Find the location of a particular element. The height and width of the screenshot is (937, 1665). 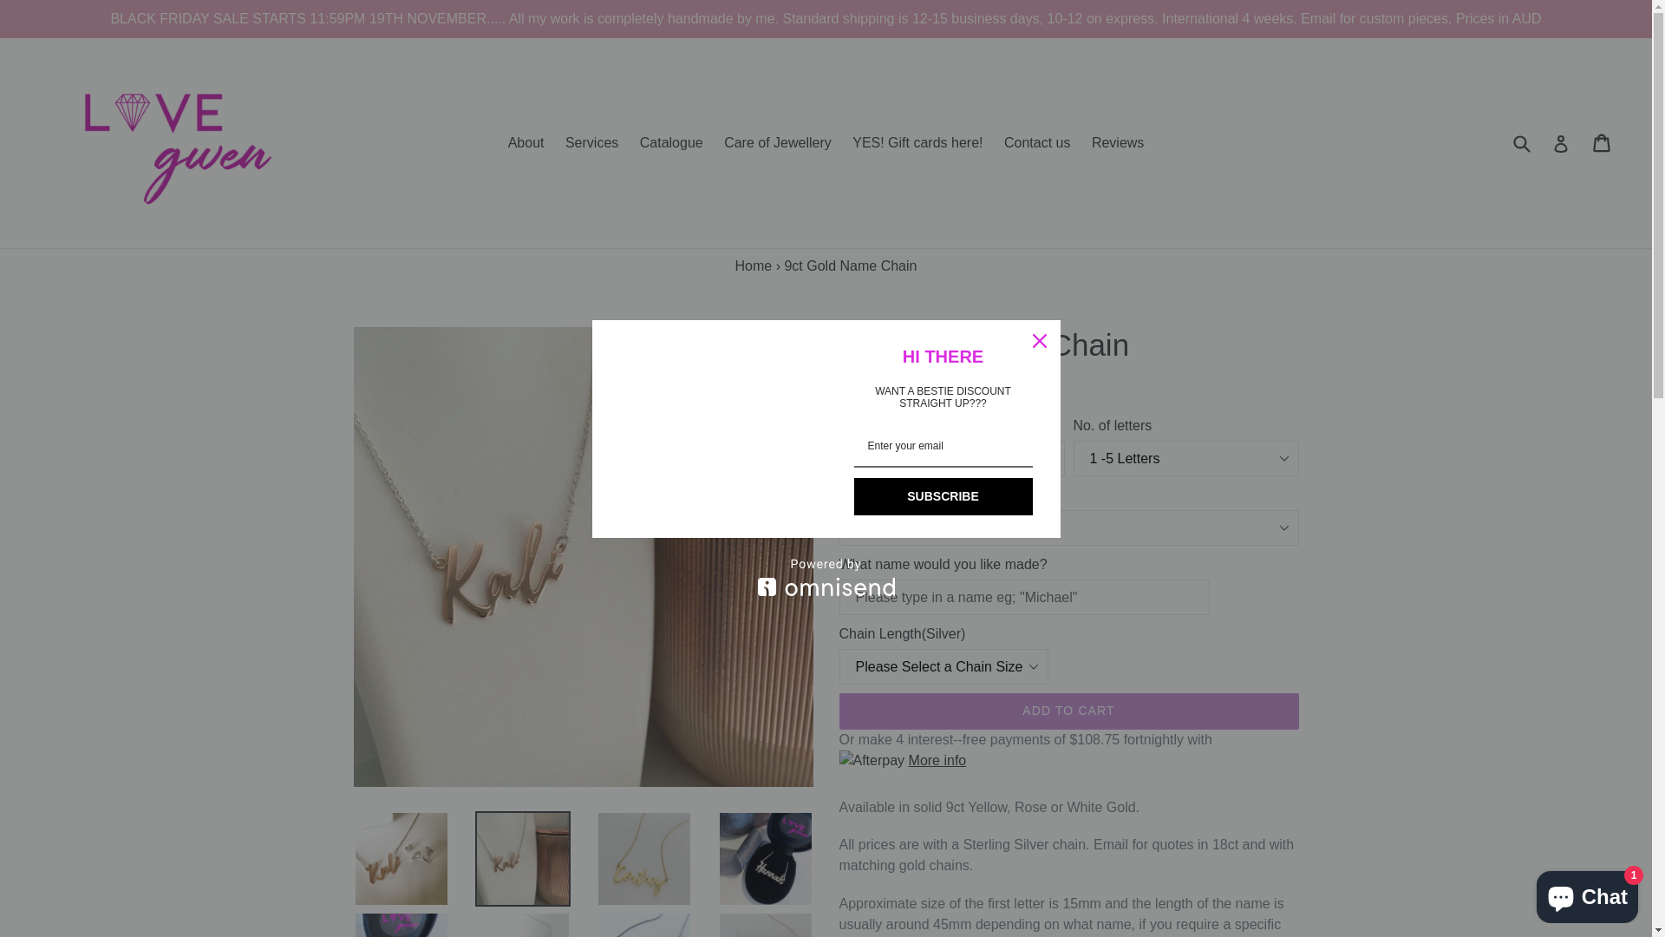

Reviews is located at coordinates (1118, 143).